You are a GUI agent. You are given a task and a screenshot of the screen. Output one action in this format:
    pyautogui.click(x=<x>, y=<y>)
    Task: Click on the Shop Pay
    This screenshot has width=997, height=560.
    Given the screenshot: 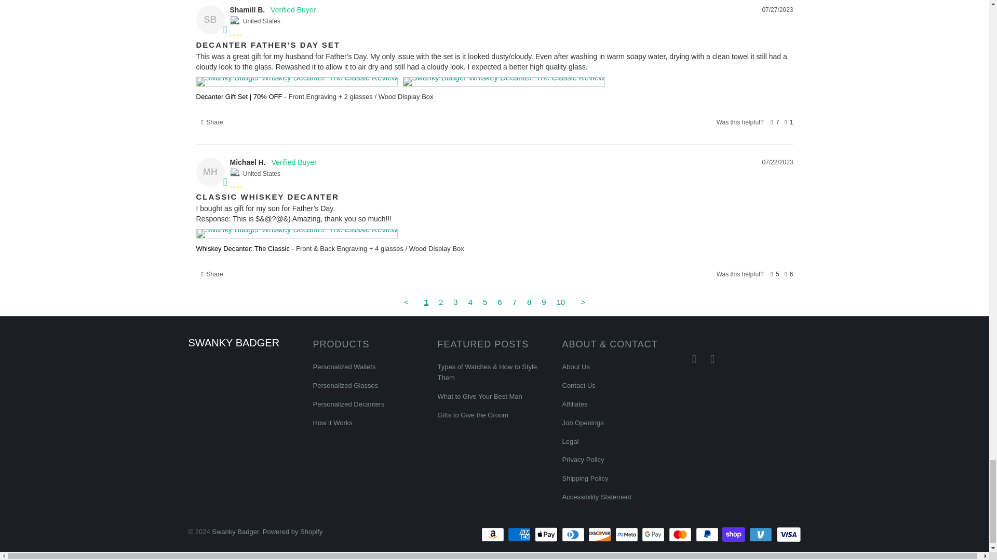 What is the action you would take?
    pyautogui.click(x=734, y=535)
    